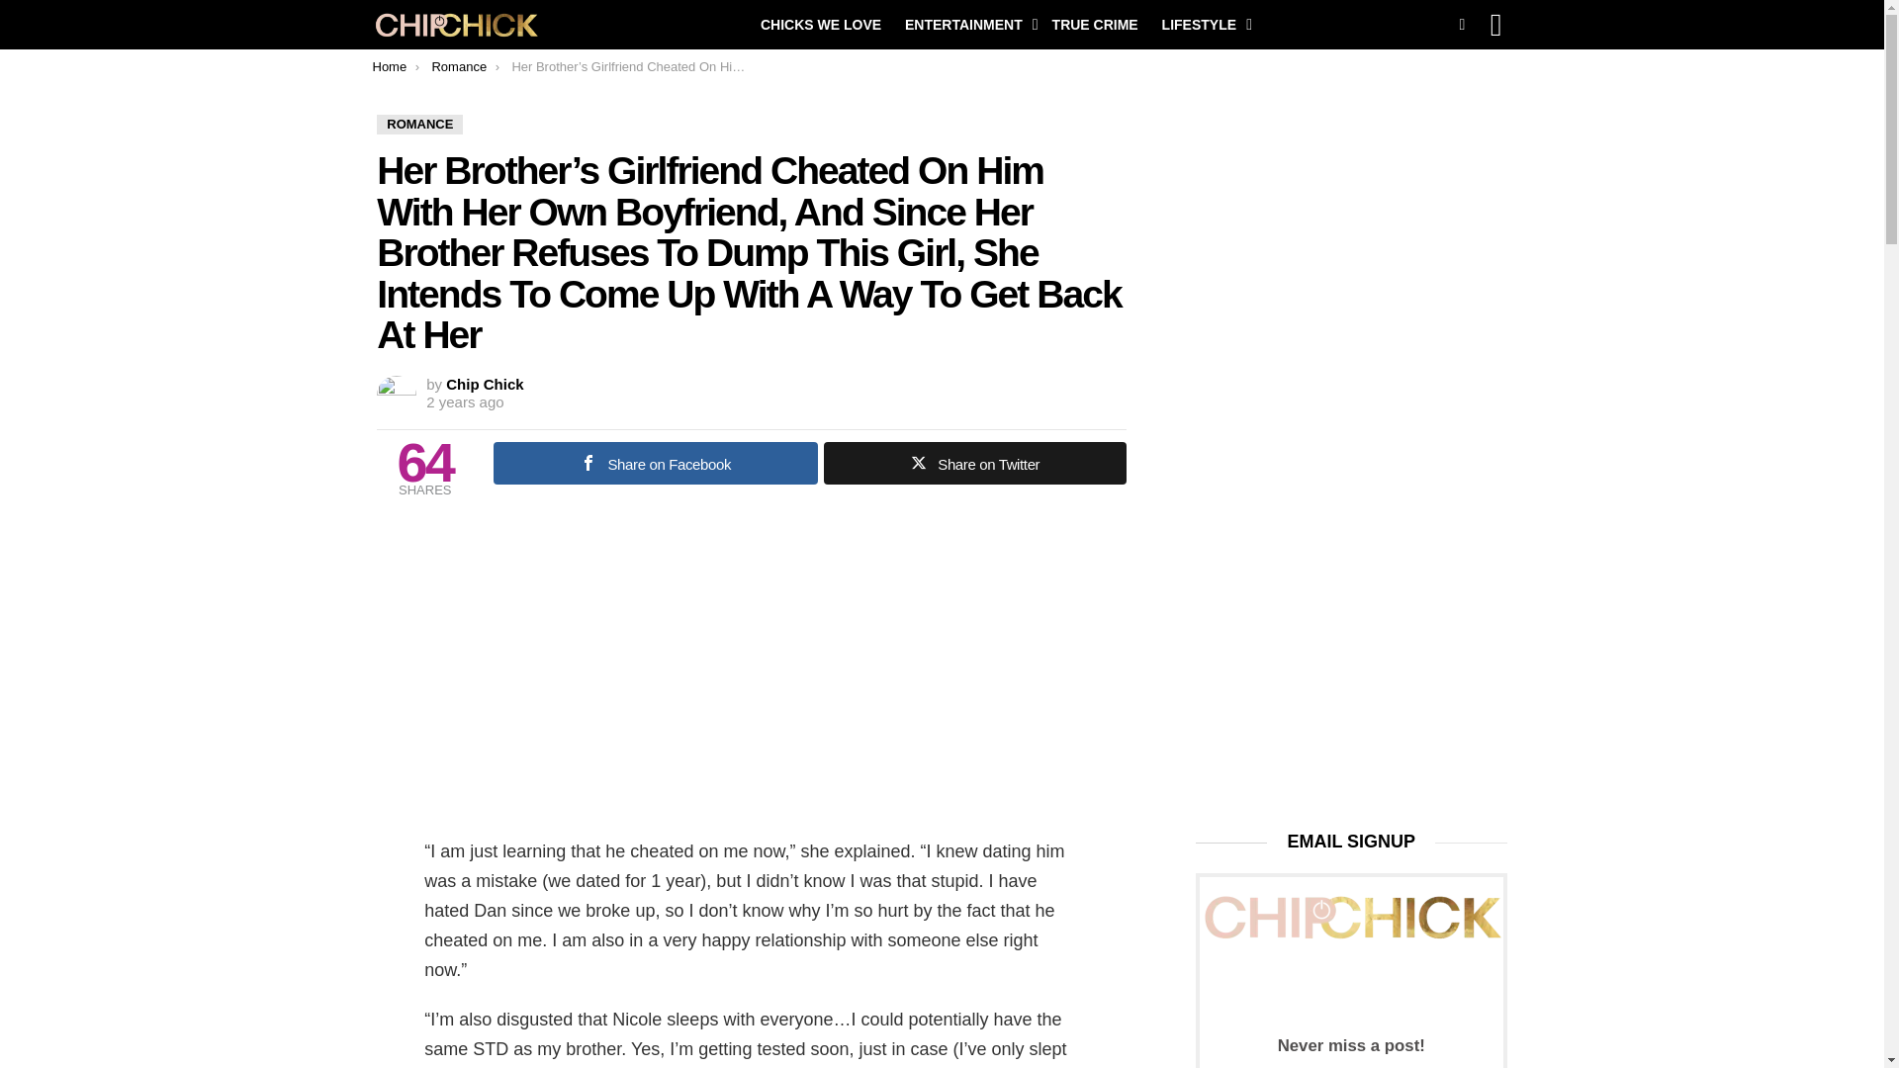  Describe the element at coordinates (485, 384) in the screenshot. I see `Chip Chick` at that location.